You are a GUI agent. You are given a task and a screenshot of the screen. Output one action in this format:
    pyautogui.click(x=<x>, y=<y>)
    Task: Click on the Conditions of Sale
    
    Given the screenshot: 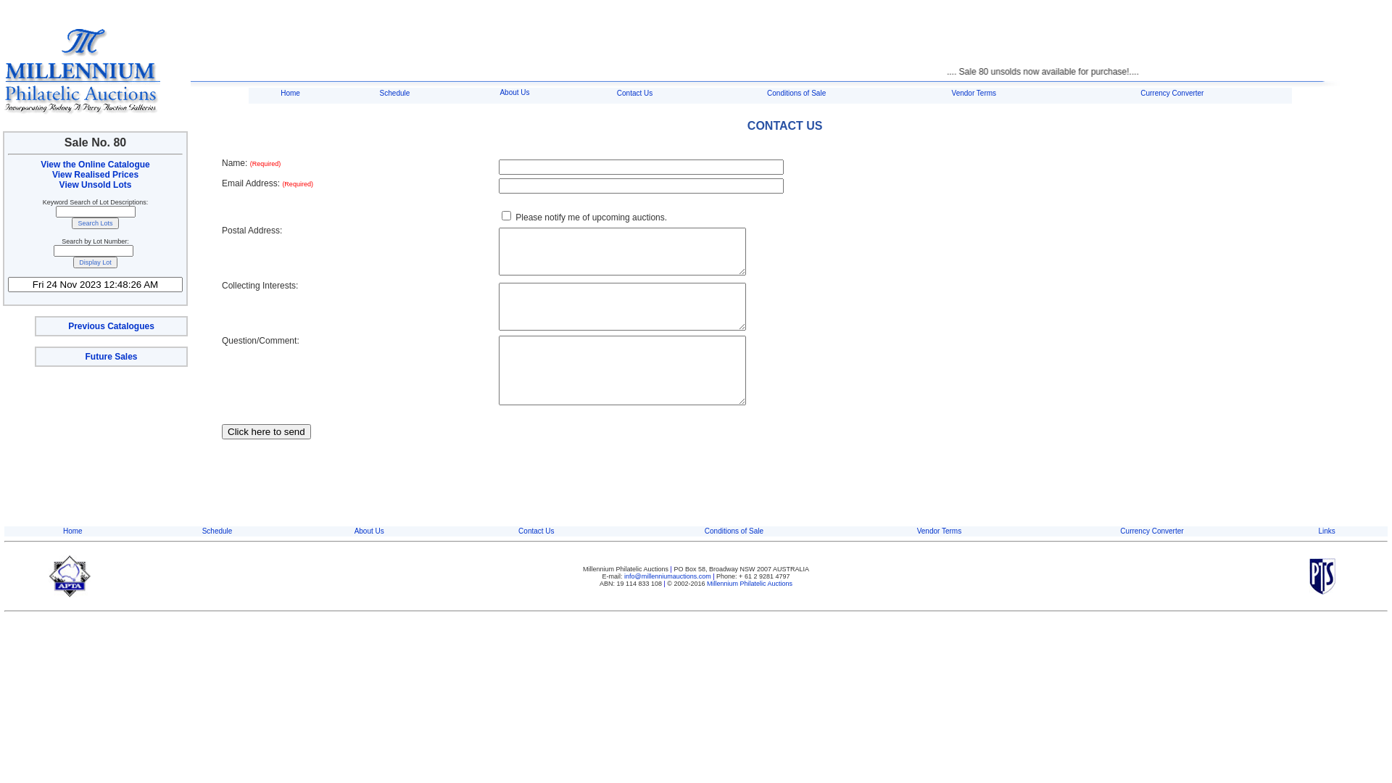 What is the action you would take?
    pyautogui.click(x=796, y=93)
    